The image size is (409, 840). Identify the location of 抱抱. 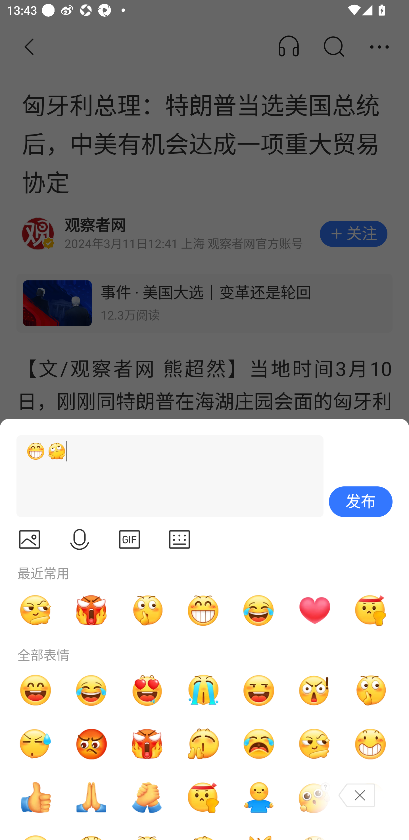
(259, 797).